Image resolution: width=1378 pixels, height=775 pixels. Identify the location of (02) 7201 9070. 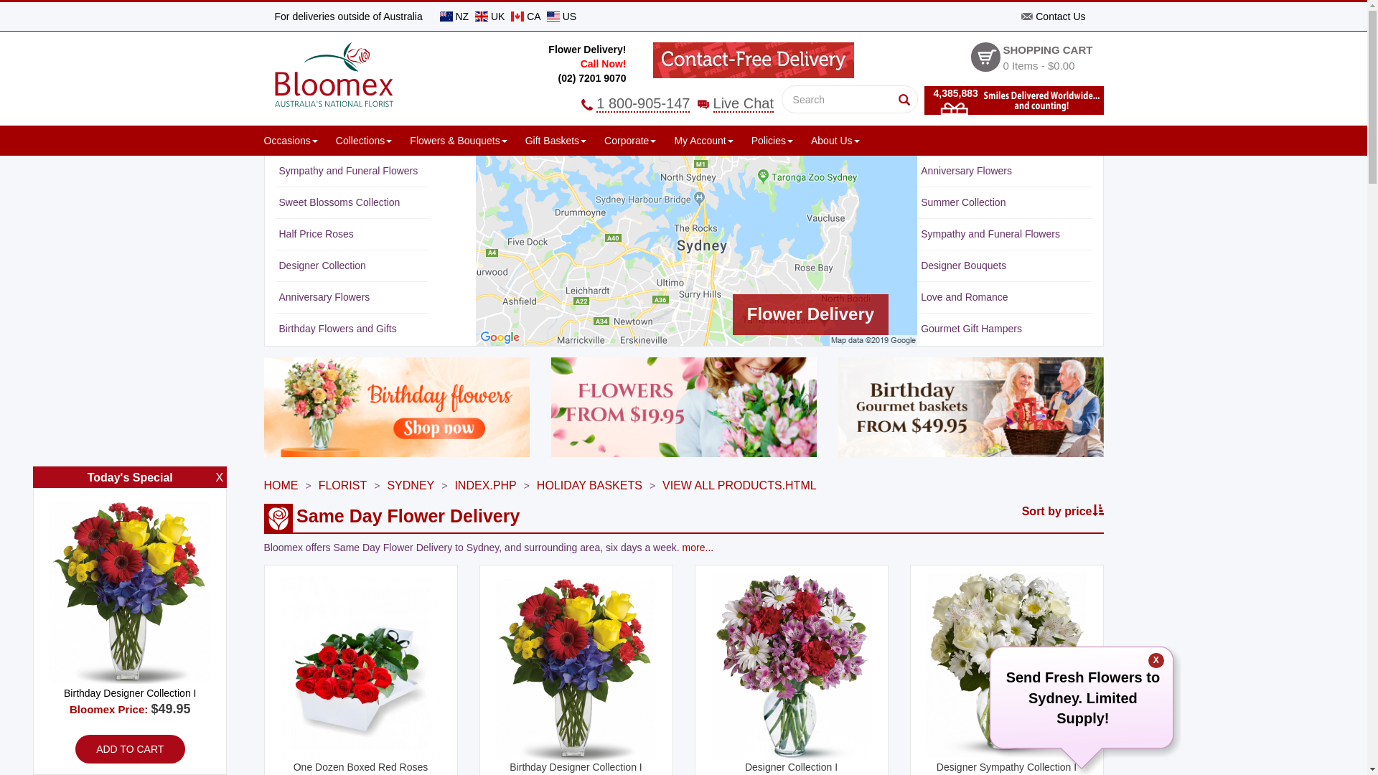
(593, 78).